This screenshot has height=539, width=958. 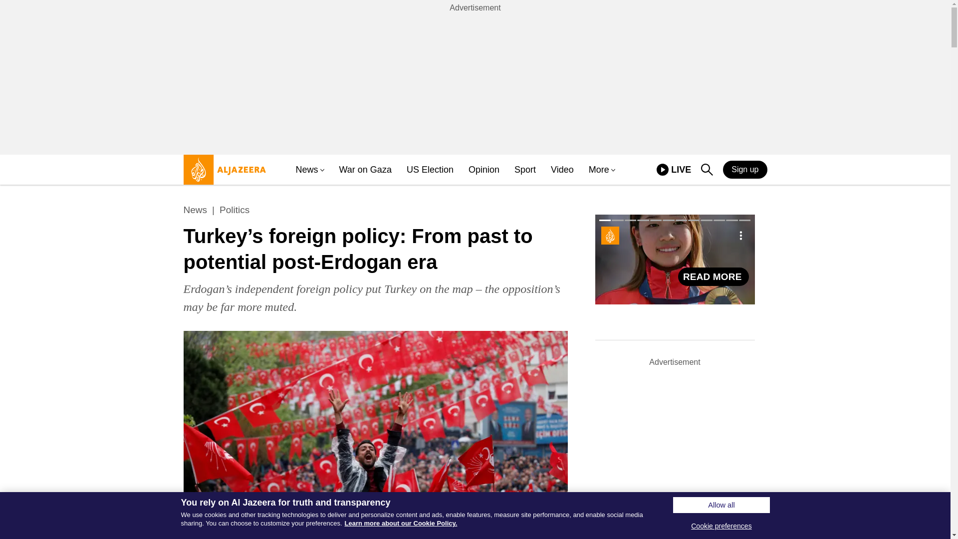 I want to click on search, so click(x=525, y=170).